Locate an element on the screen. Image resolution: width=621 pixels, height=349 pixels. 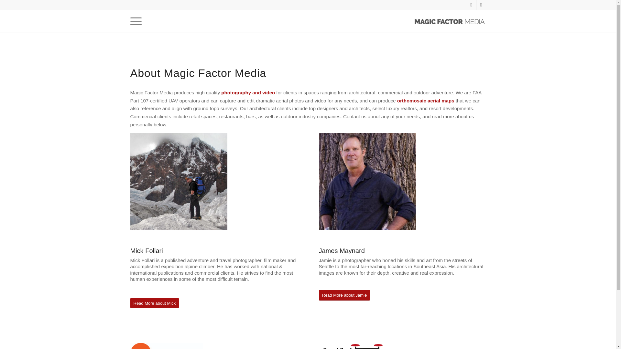
Facebook is located at coordinates (471, 5).